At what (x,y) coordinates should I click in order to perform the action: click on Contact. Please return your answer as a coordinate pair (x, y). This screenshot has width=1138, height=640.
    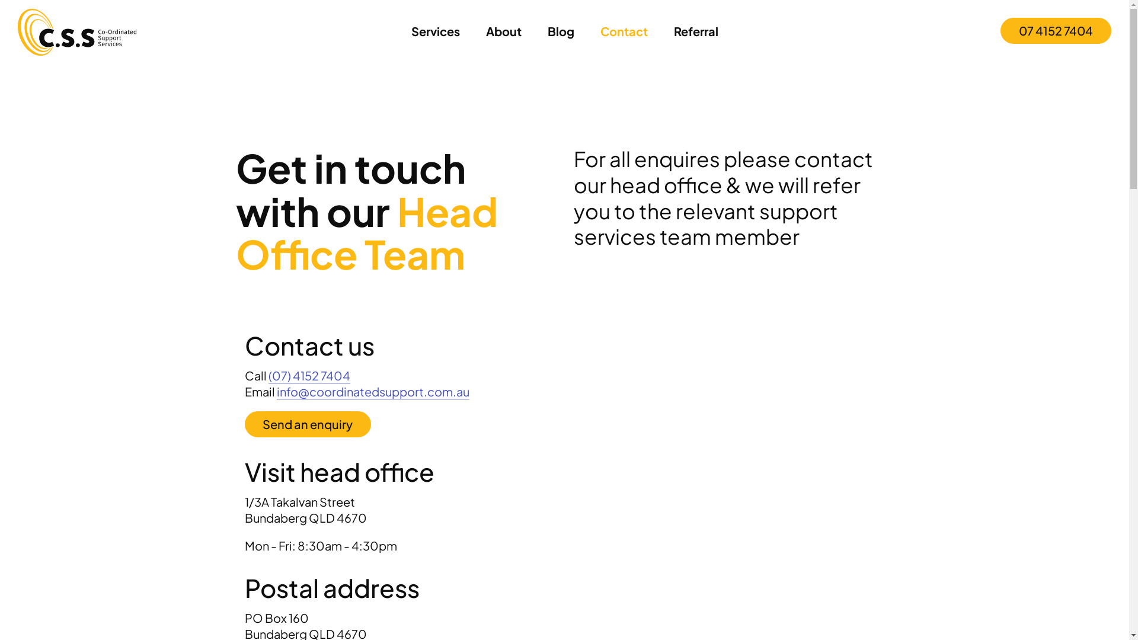
    Looking at the image, I should click on (624, 32).